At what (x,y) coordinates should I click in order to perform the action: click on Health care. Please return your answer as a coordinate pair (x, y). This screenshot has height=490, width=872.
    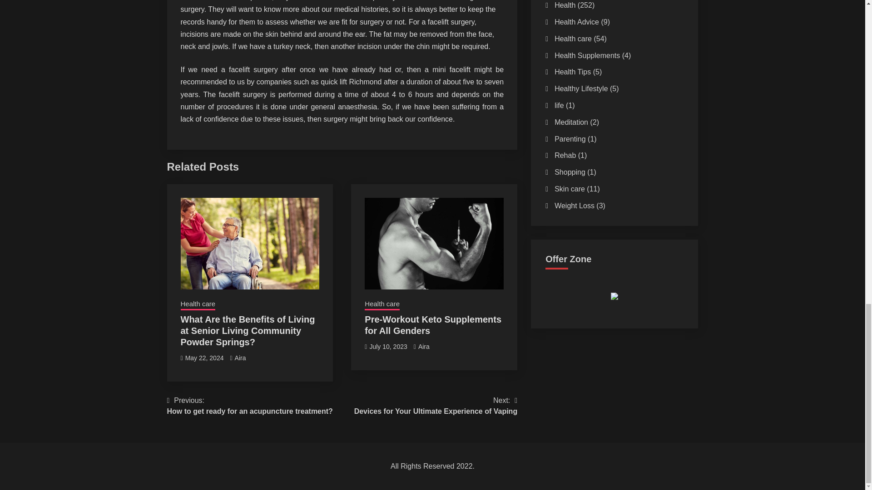
    Looking at the image, I should click on (198, 304).